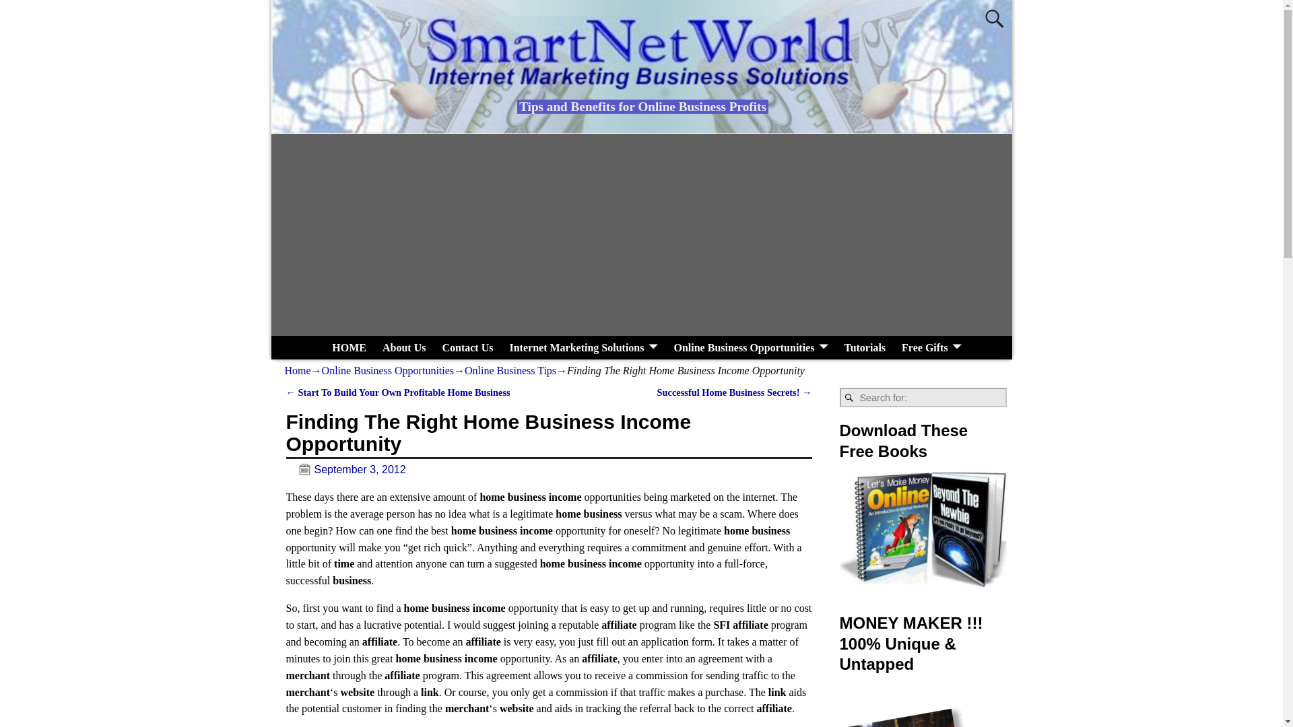 This screenshot has width=1293, height=727. What do you see at coordinates (345, 470) in the screenshot?
I see `September 3, 2012` at bounding box center [345, 470].